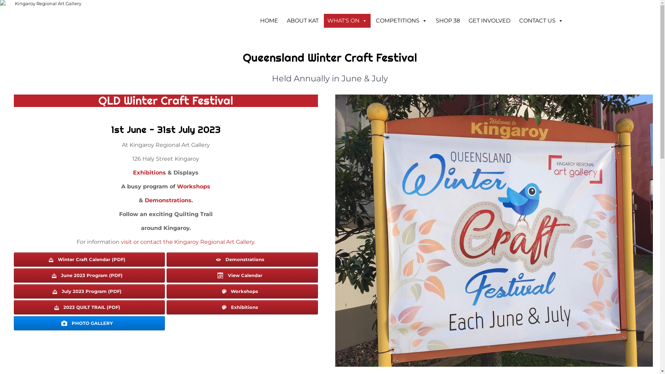 The height and width of the screenshot is (374, 665). Describe the element at coordinates (269, 21) in the screenshot. I see `HOME` at that location.